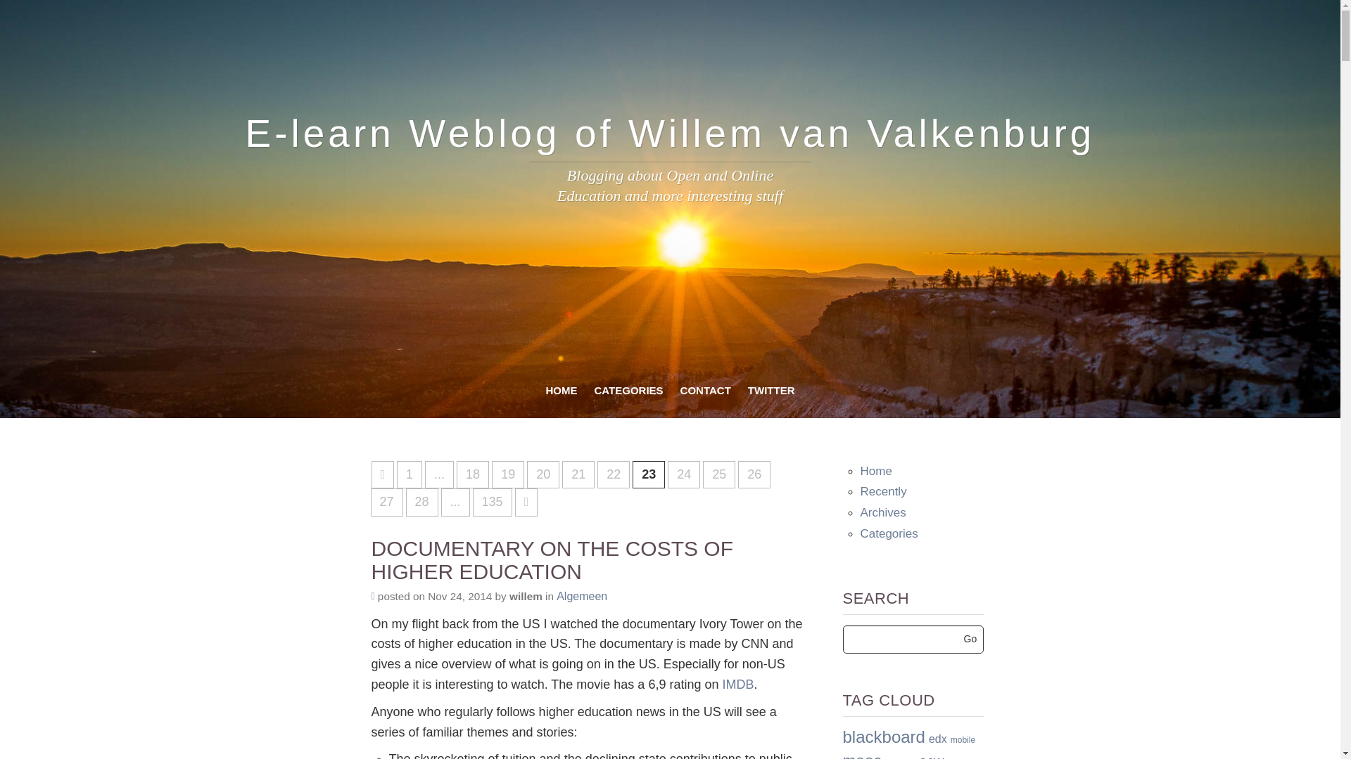 The image size is (1351, 759). I want to click on 28, so click(422, 502).